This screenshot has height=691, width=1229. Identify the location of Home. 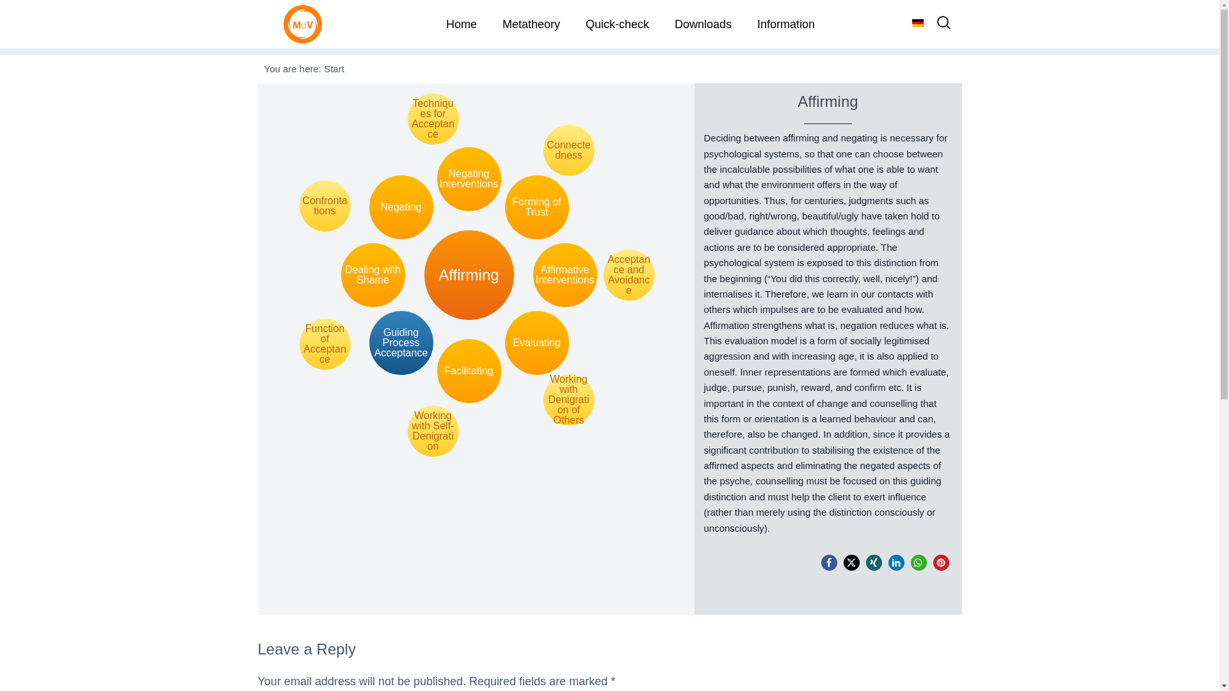
(461, 24).